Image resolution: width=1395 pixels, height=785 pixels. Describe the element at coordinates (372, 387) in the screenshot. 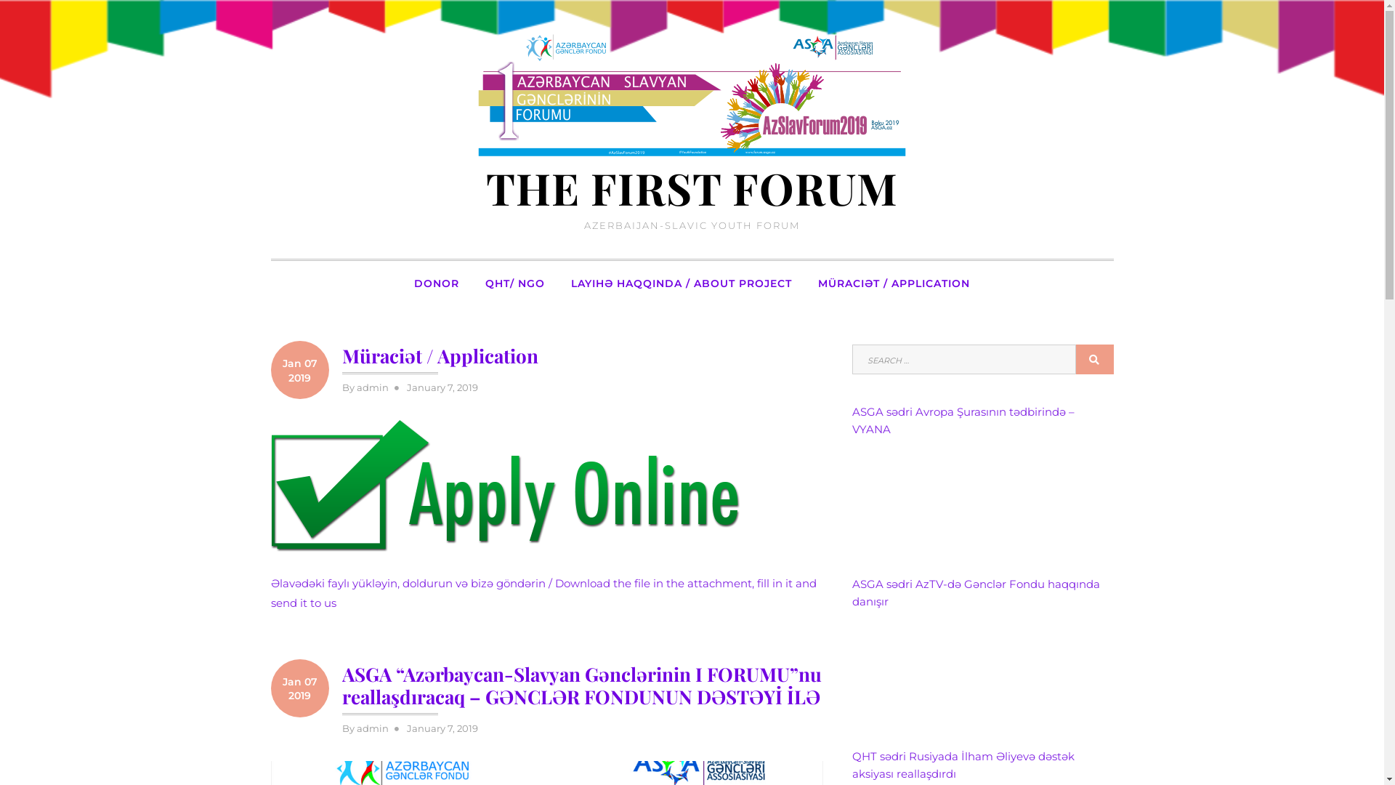

I see `admin` at that location.